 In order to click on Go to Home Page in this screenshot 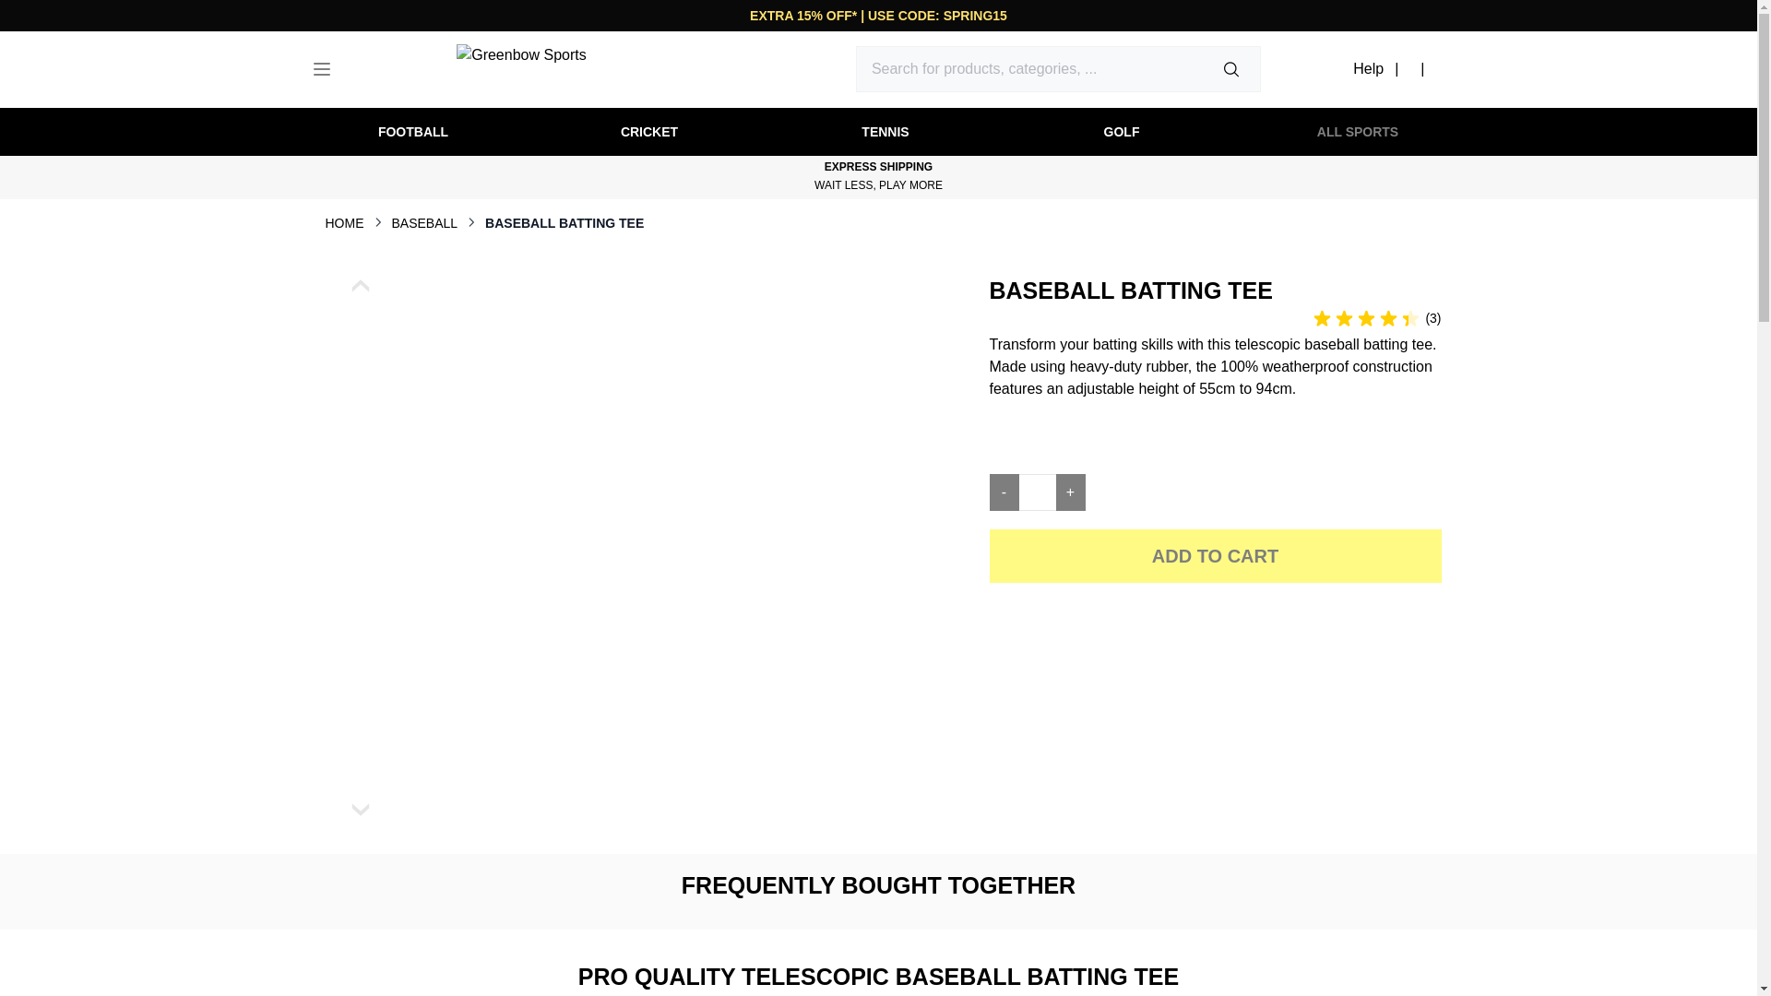, I will do `click(343, 227)`.